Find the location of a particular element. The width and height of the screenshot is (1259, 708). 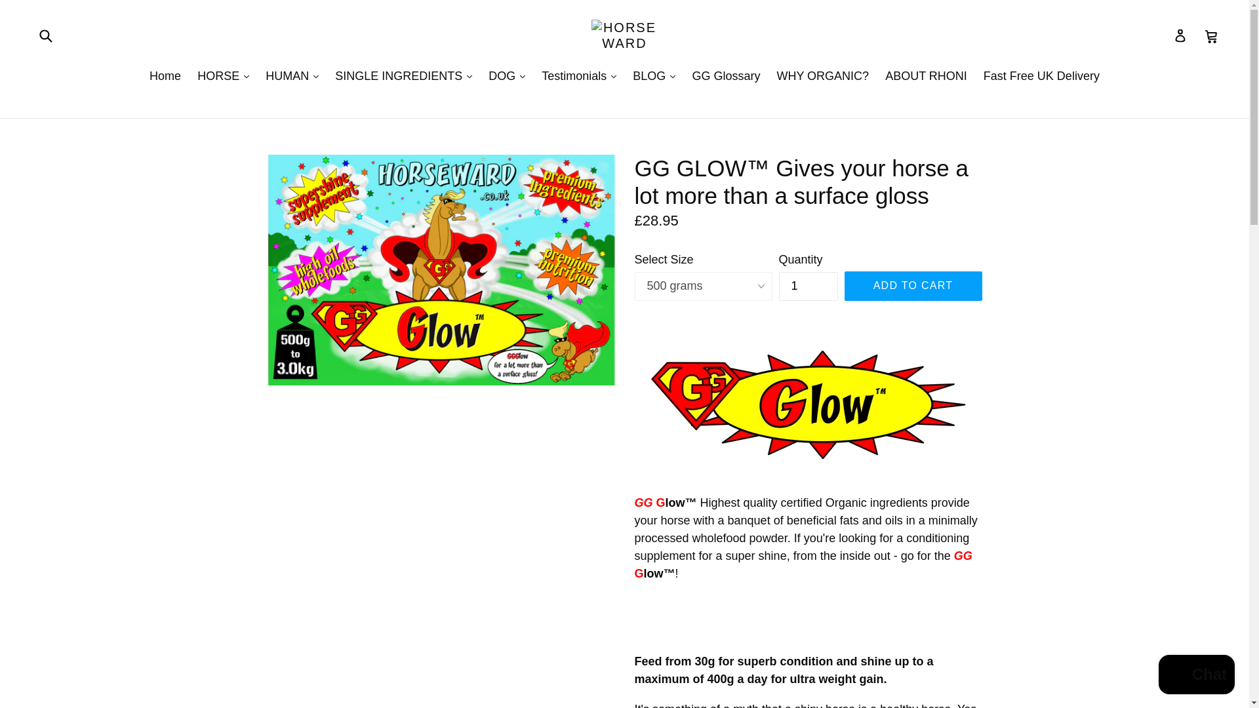

Shopify online store chat is located at coordinates (1196, 676).